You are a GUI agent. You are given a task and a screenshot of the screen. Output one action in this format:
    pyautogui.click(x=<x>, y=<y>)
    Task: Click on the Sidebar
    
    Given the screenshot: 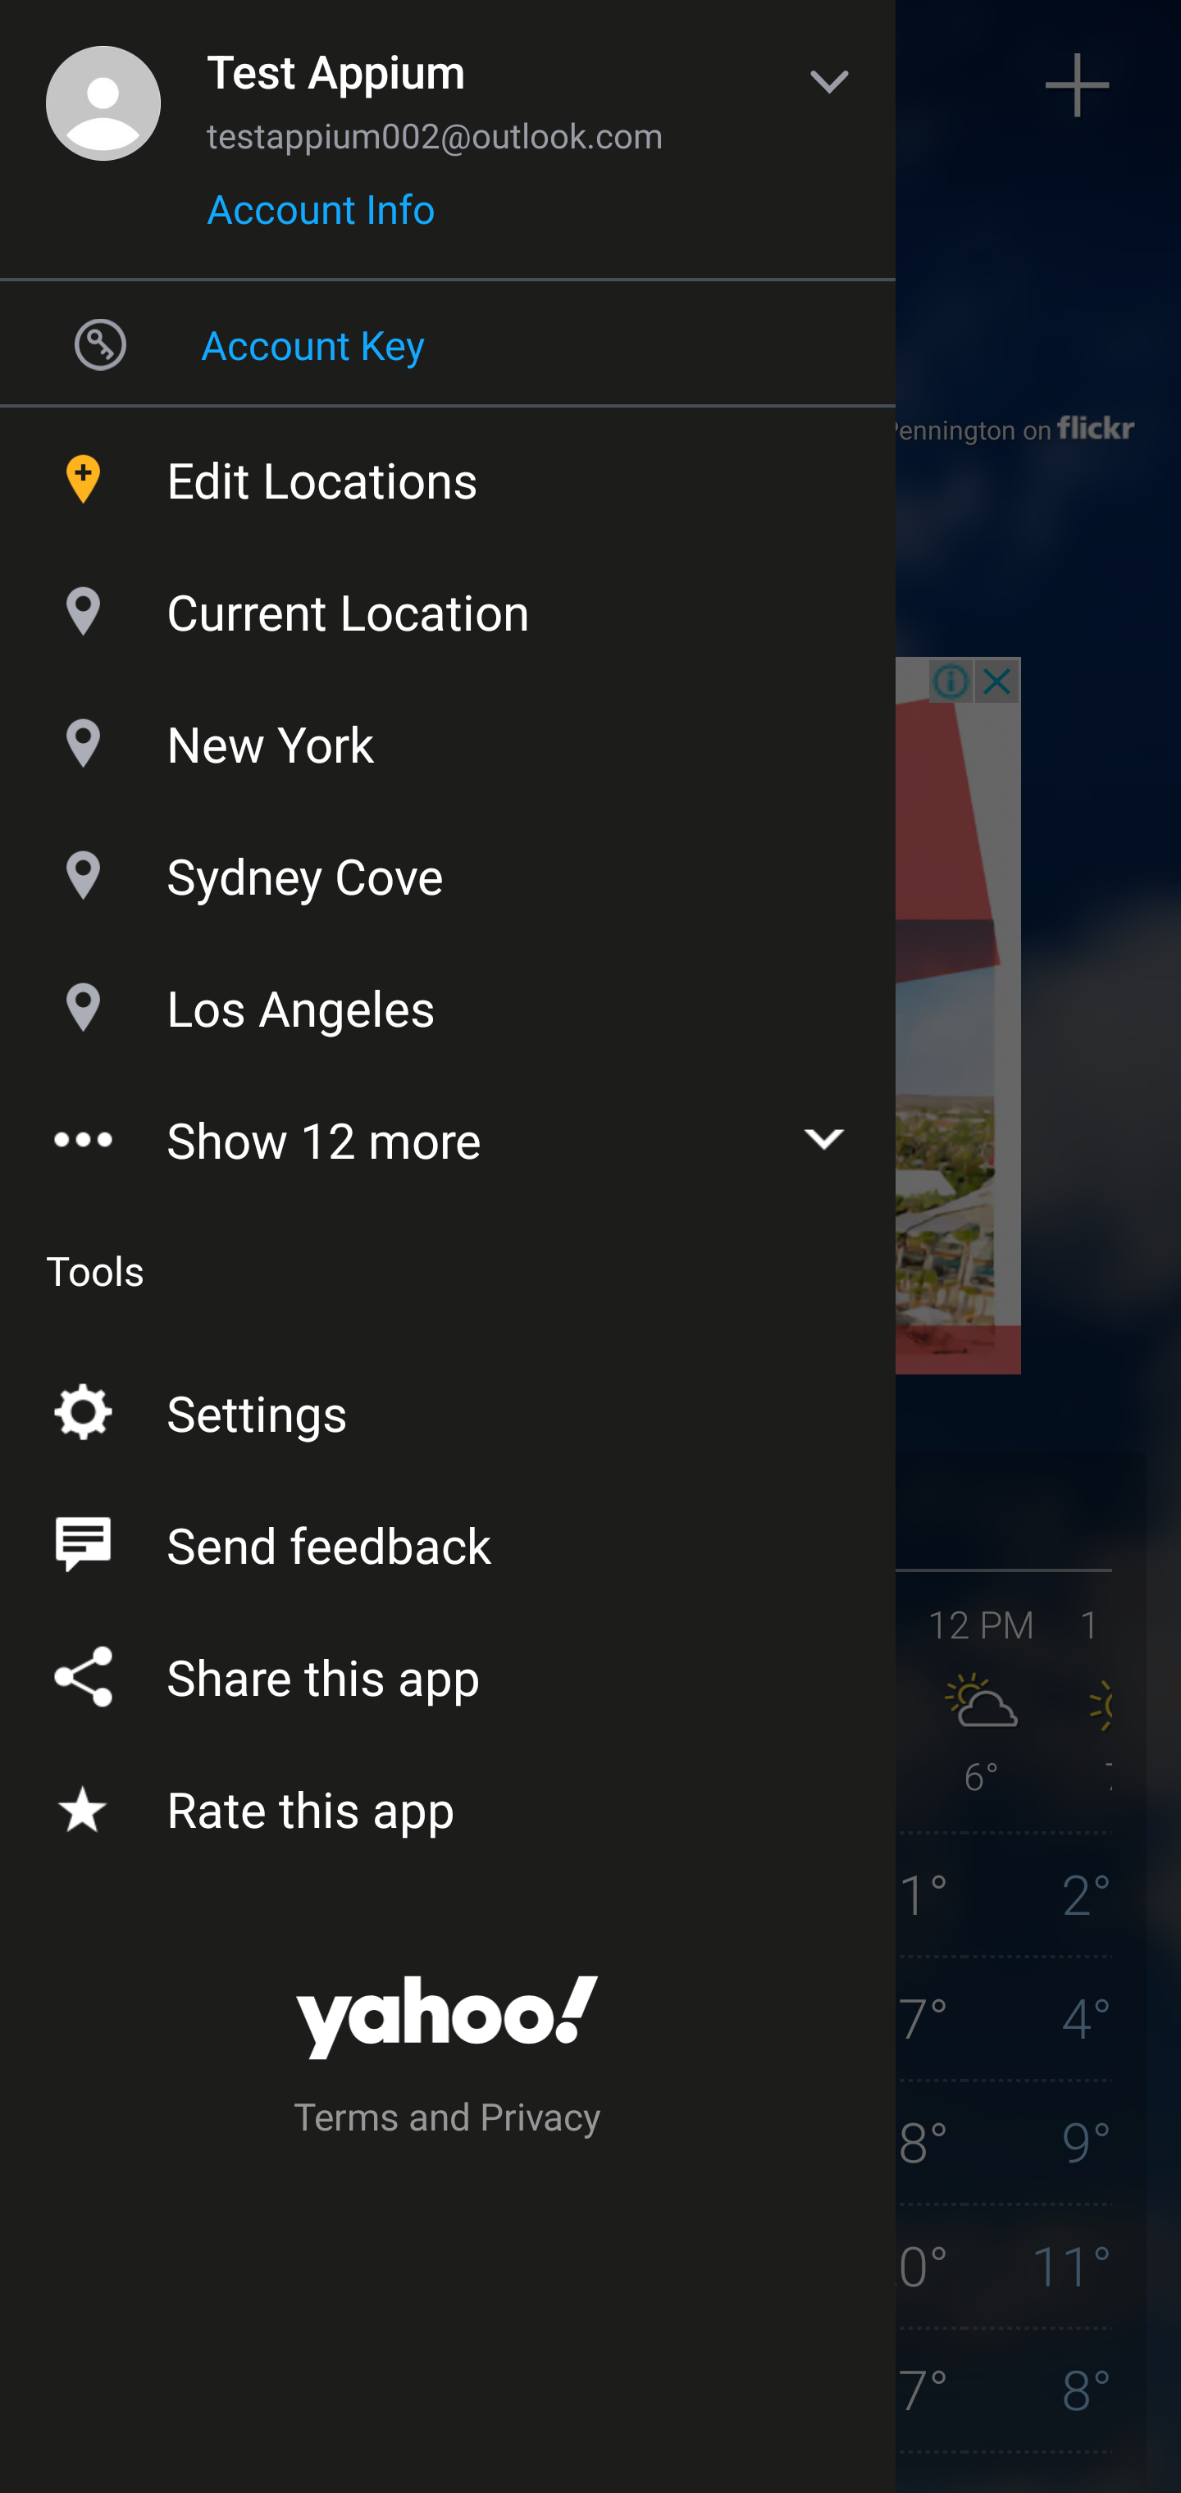 What is the action you would take?
    pyautogui.click(x=102, y=85)
    